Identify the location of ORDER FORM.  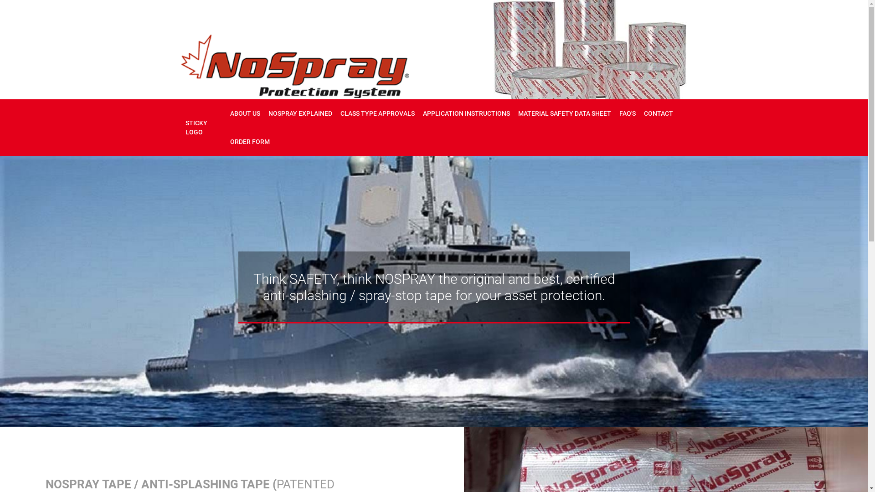
(250, 142).